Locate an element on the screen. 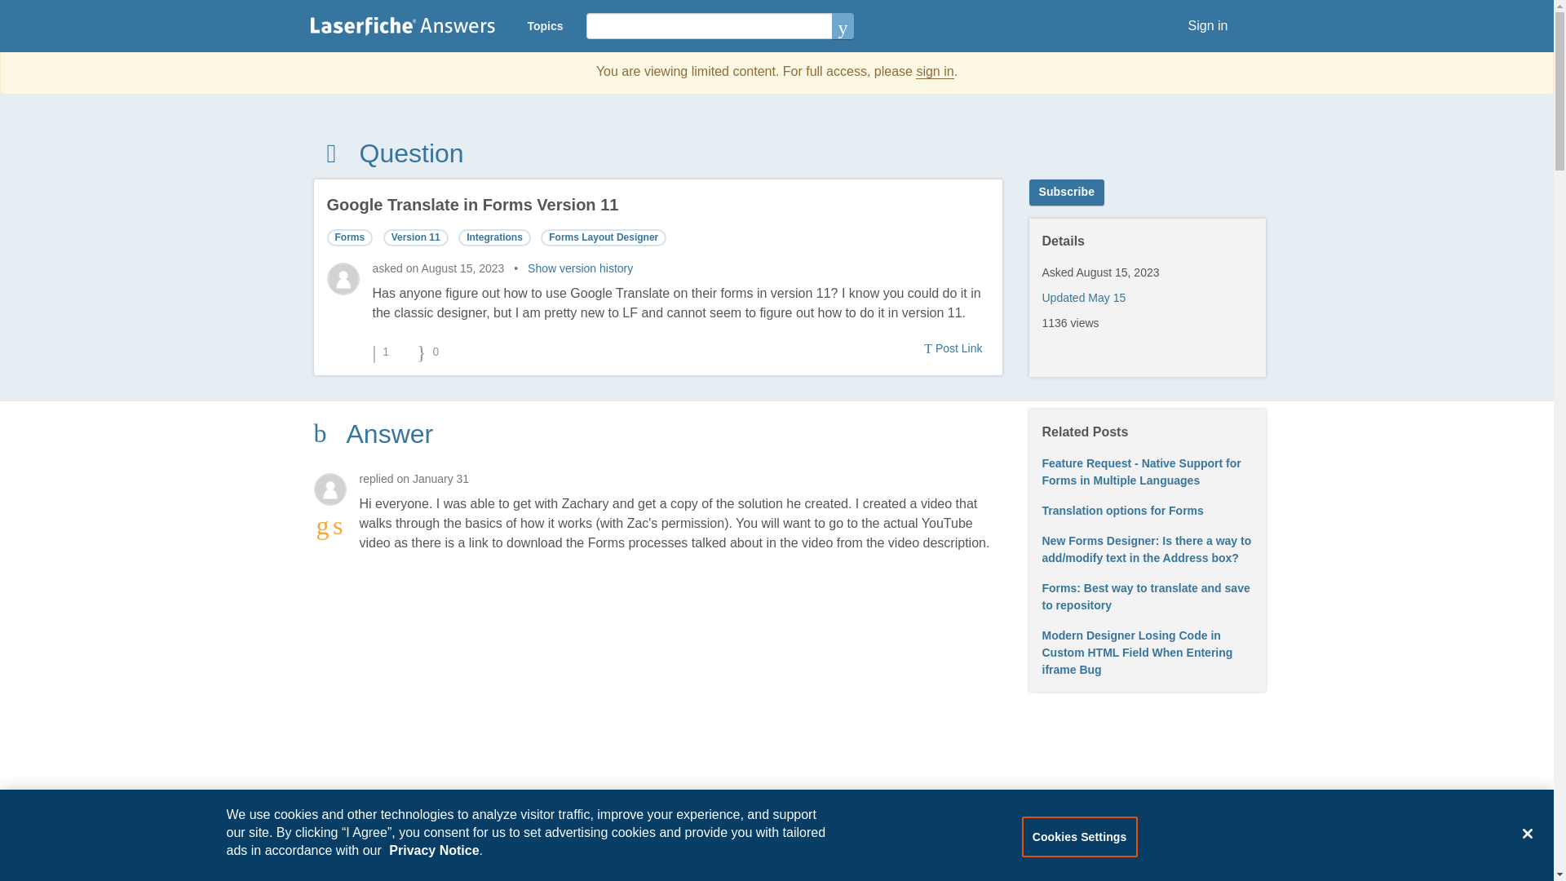 Image resolution: width=1566 pixels, height=881 pixels. sign in is located at coordinates (935, 72).